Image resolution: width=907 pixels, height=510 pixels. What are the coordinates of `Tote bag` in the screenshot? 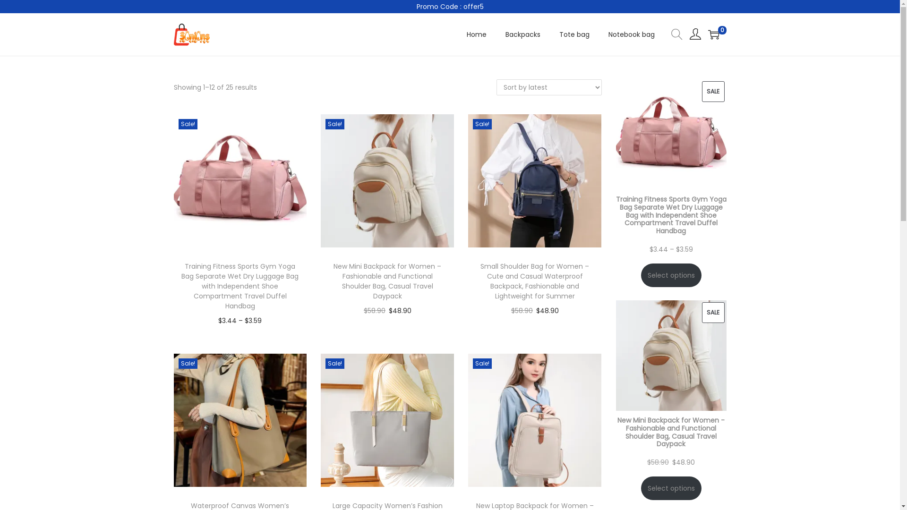 It's located at (574, 34).